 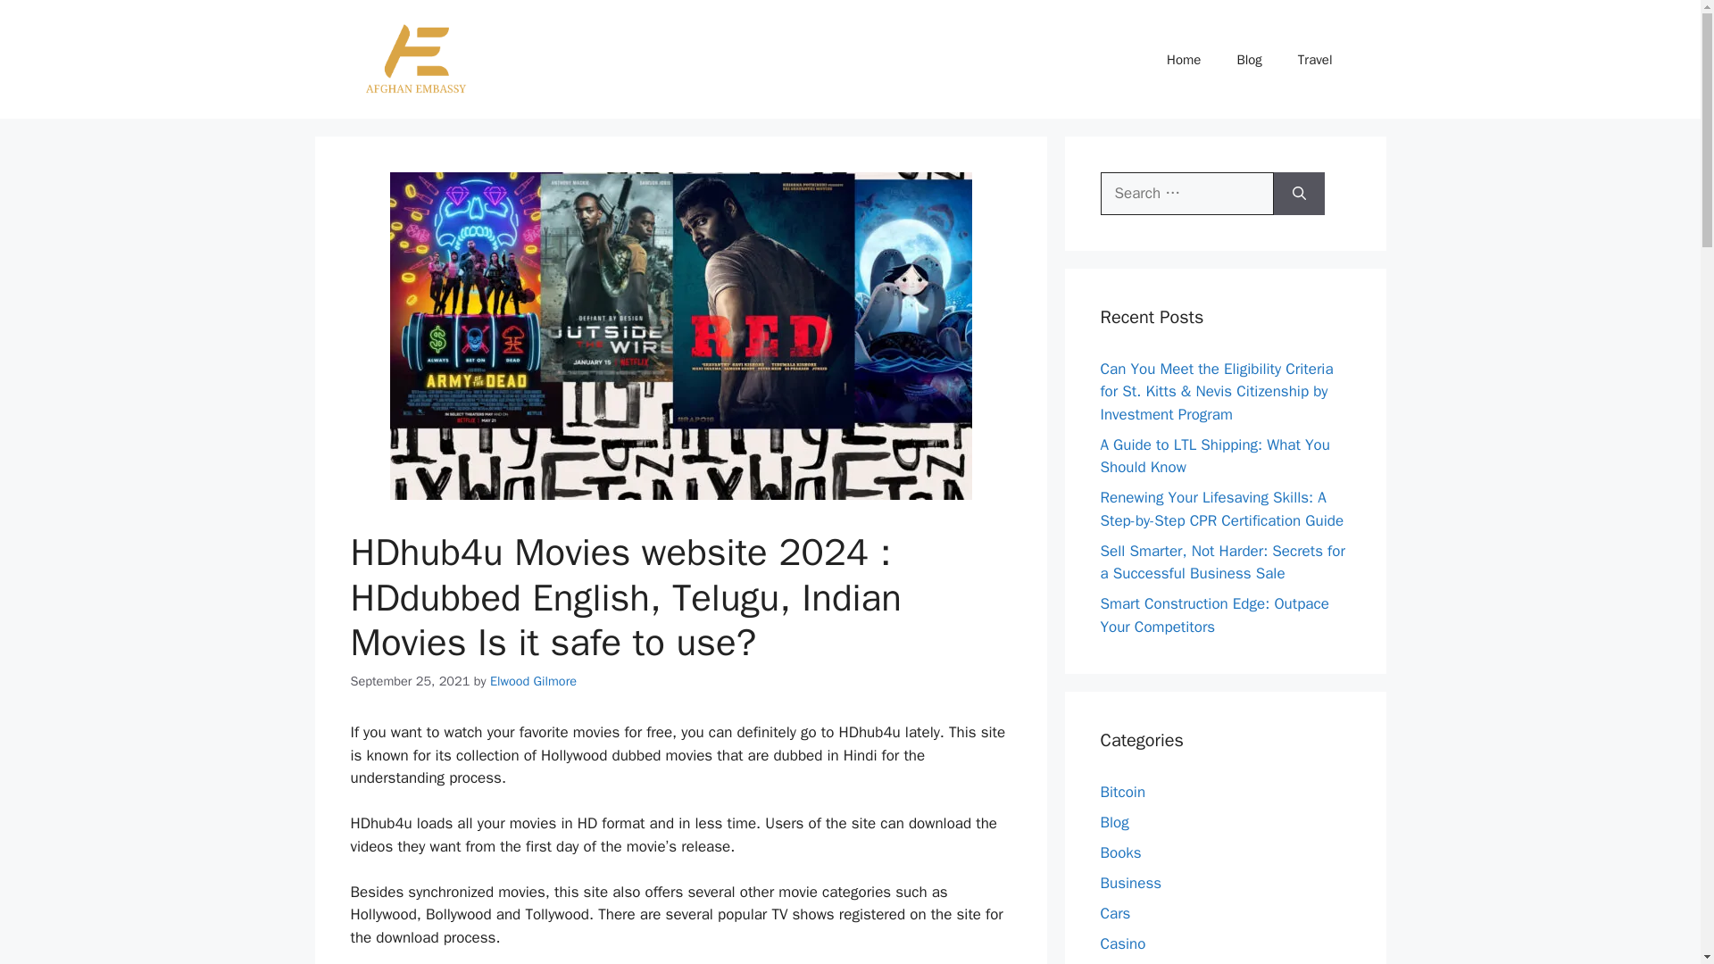 I want to click on Blog, so click(x=1114, y=823).